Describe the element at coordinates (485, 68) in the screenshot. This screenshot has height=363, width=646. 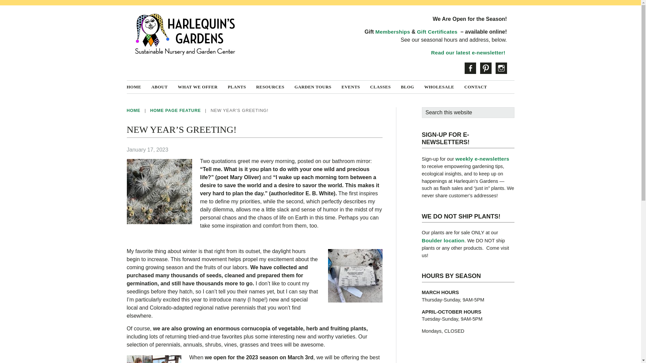
I see `Pinterest` at that location.